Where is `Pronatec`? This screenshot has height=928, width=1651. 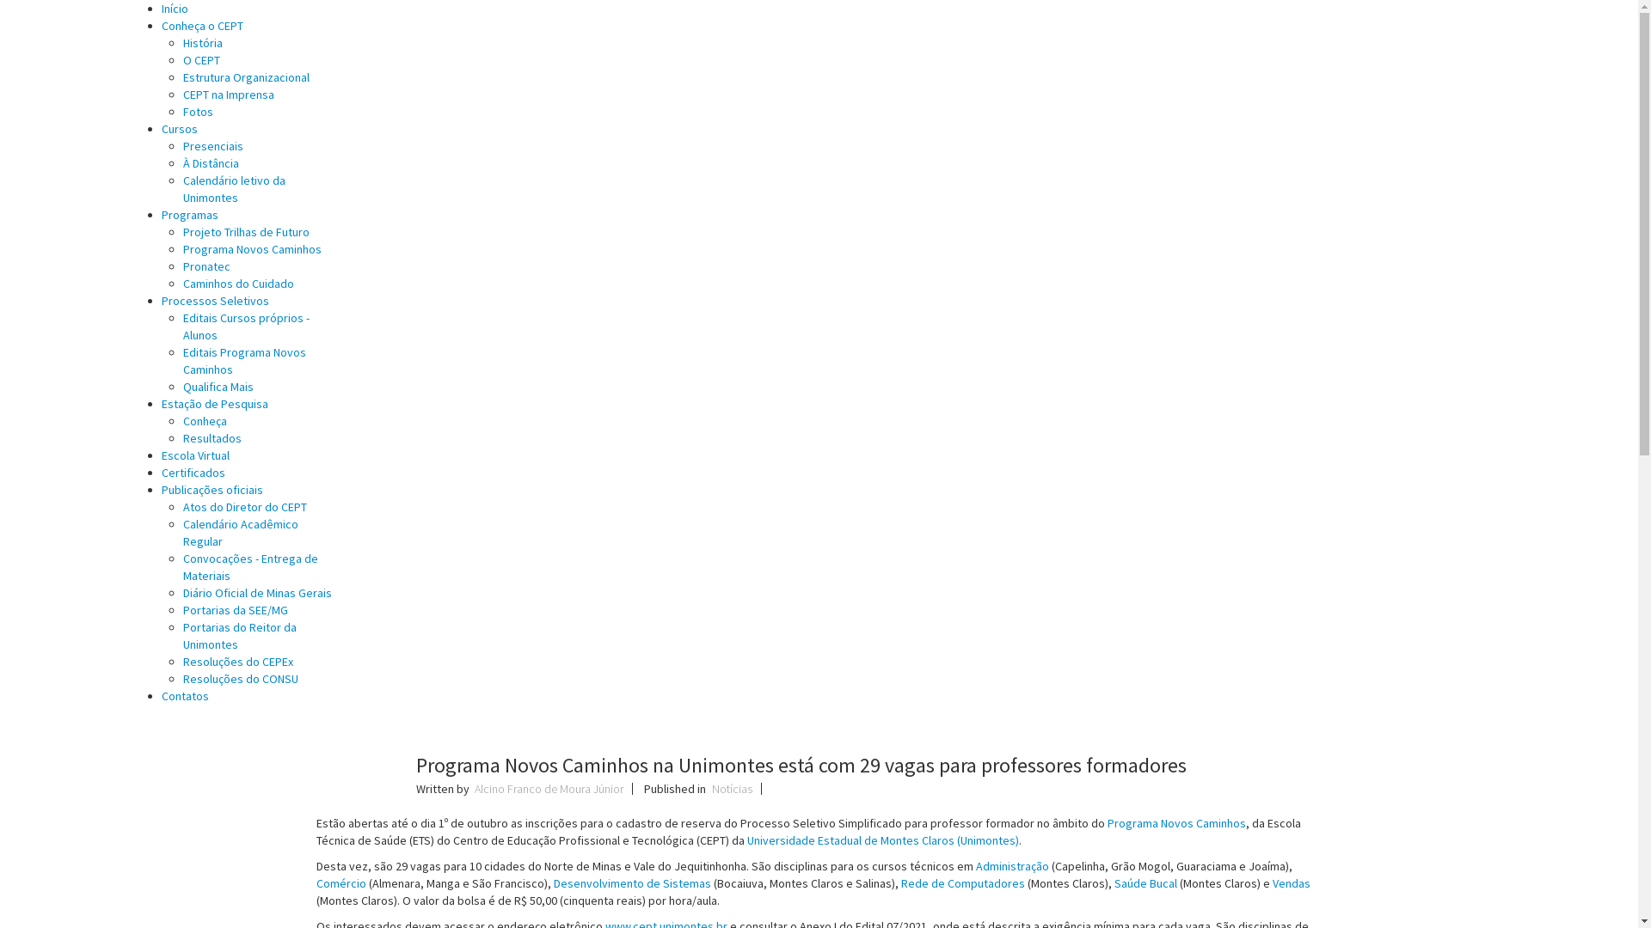
Pronatec is located at coordinates (206, 266).